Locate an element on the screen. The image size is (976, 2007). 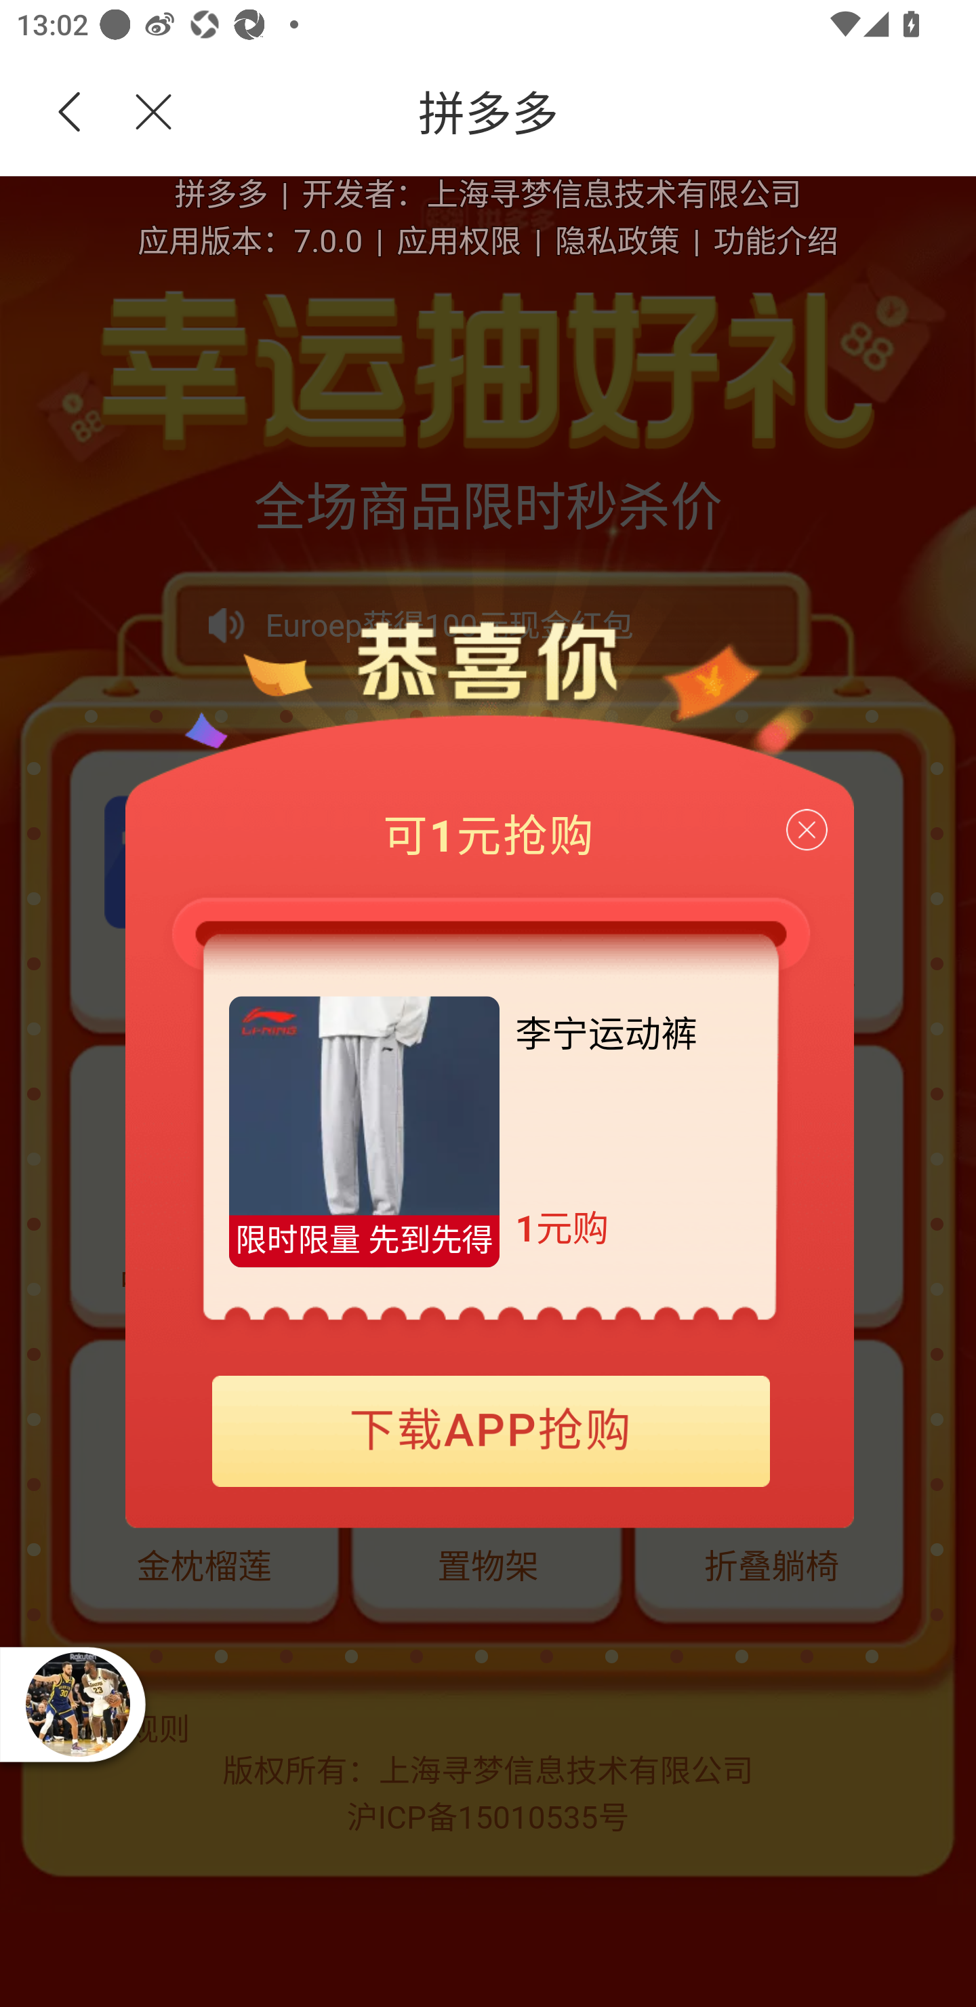
播放器 is located at coordinates (77, 1704).